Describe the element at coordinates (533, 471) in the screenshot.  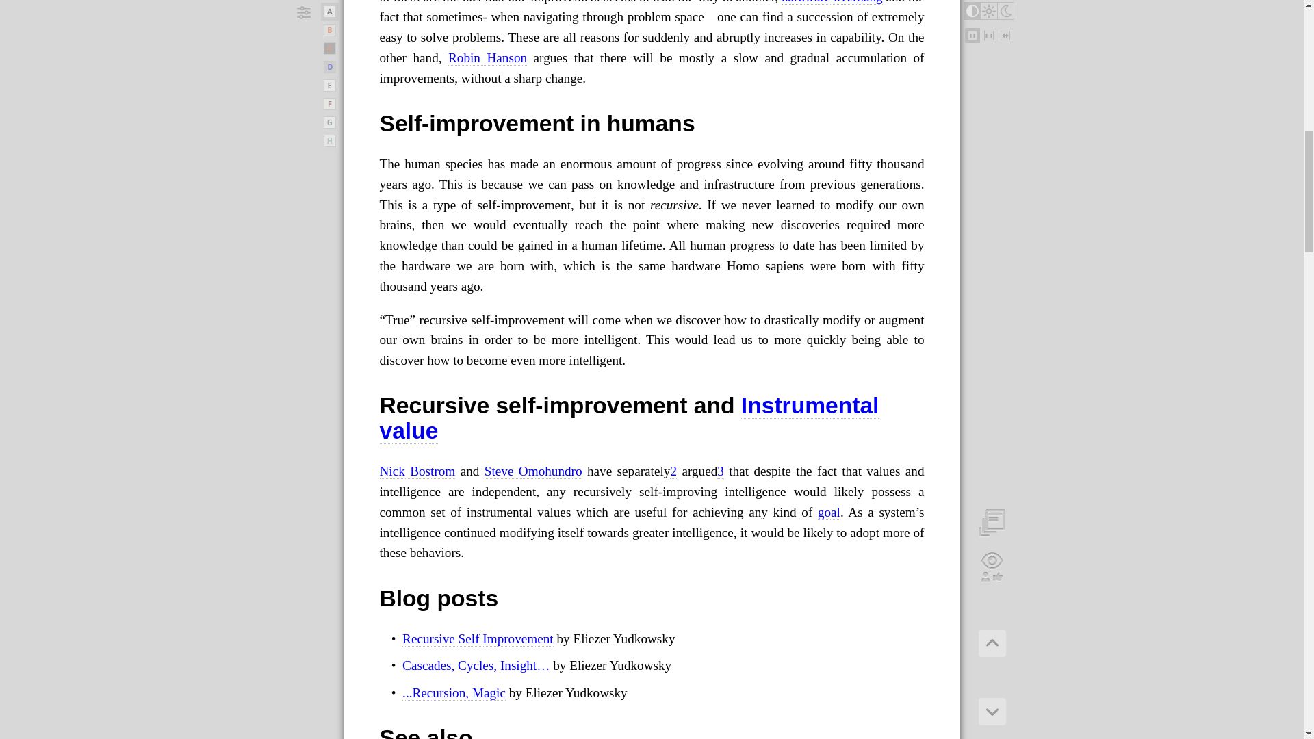
I see `Steve Omohundro` at that location.